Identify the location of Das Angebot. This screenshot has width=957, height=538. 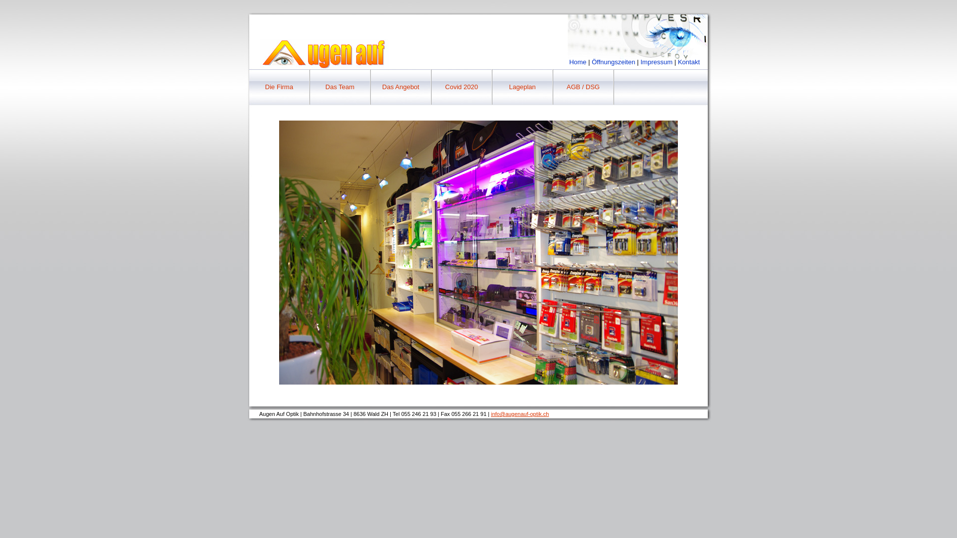
(401, 87).